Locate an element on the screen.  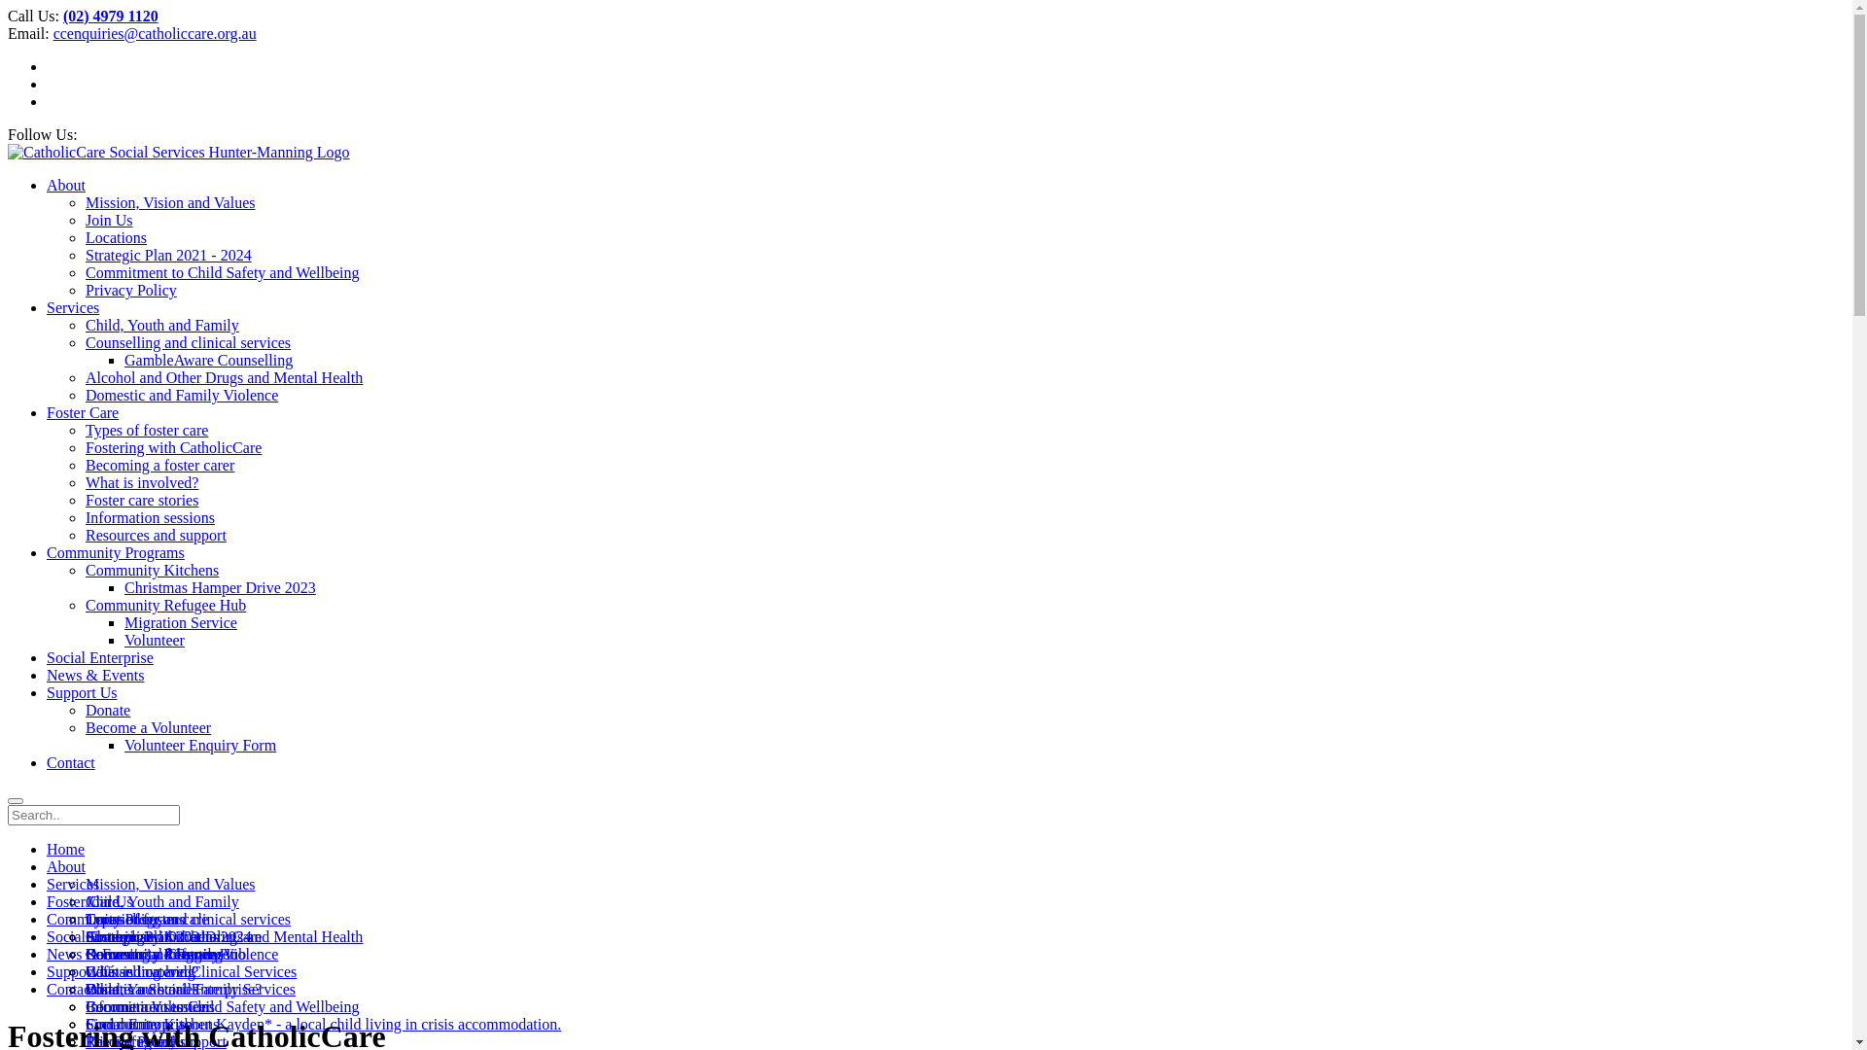
Join Us is located at coordinates (109, 220).